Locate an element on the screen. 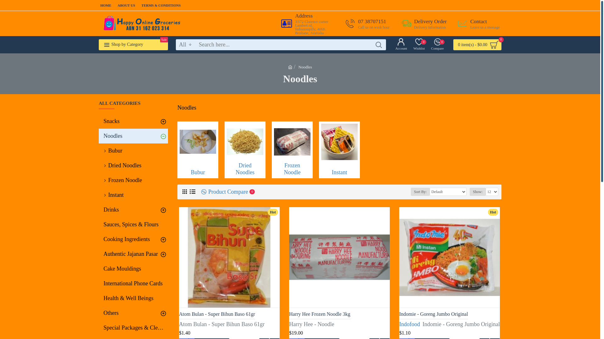  Product Compare
0 is located at coordinates (226, 192).